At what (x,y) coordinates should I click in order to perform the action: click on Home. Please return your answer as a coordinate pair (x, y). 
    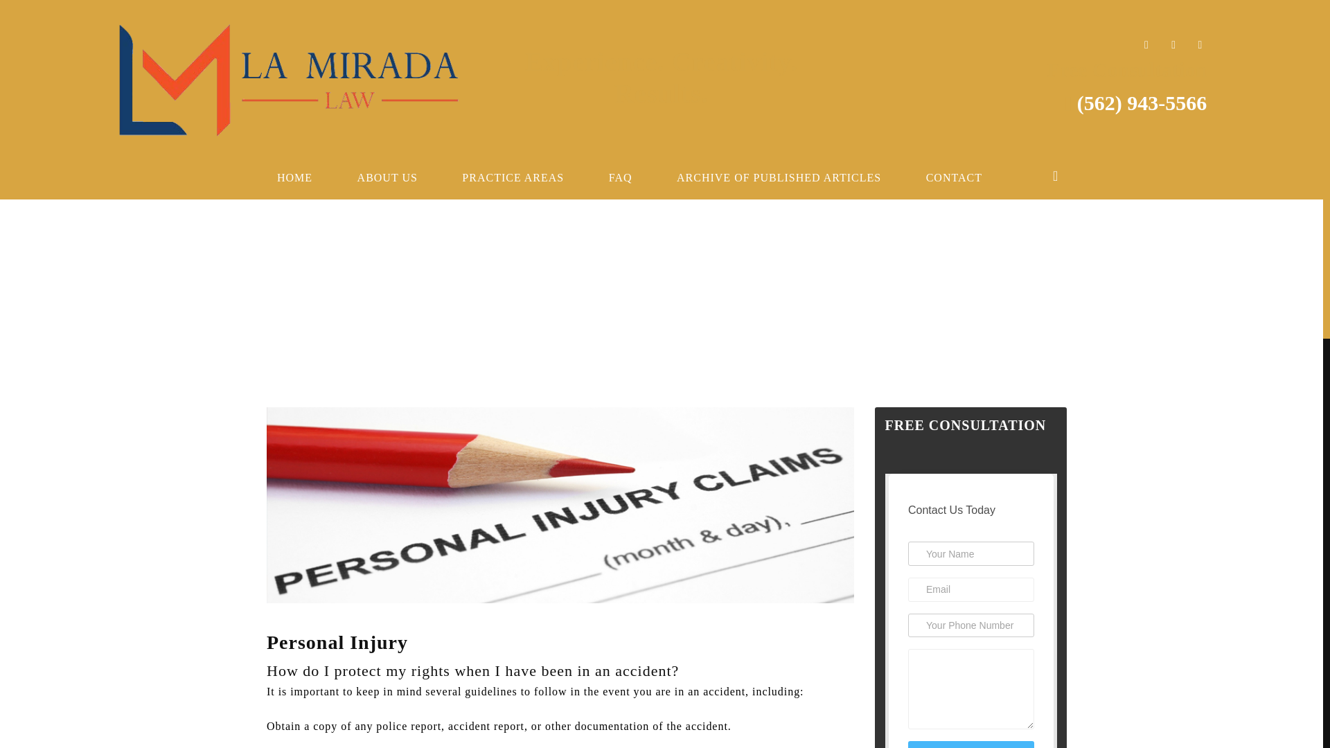
    Looking at the image, I should click on (1124, 285).